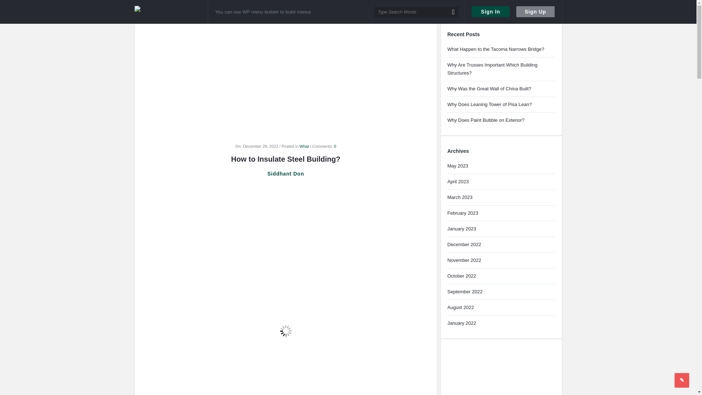 This screenshot has width=702, height=395. What do you see at coordinates (286, 174) in the screenshot?
I see `Siddhant Don` at bounding box center [286, 174].